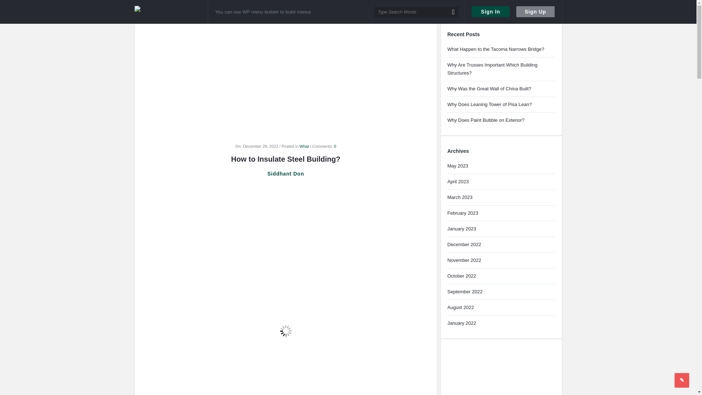 This screenshot has width=702, height=395. What do you see at coordinates (286, 174) in the screenshot?
I see `Siddhant Don` at bounding box center [286, 174].